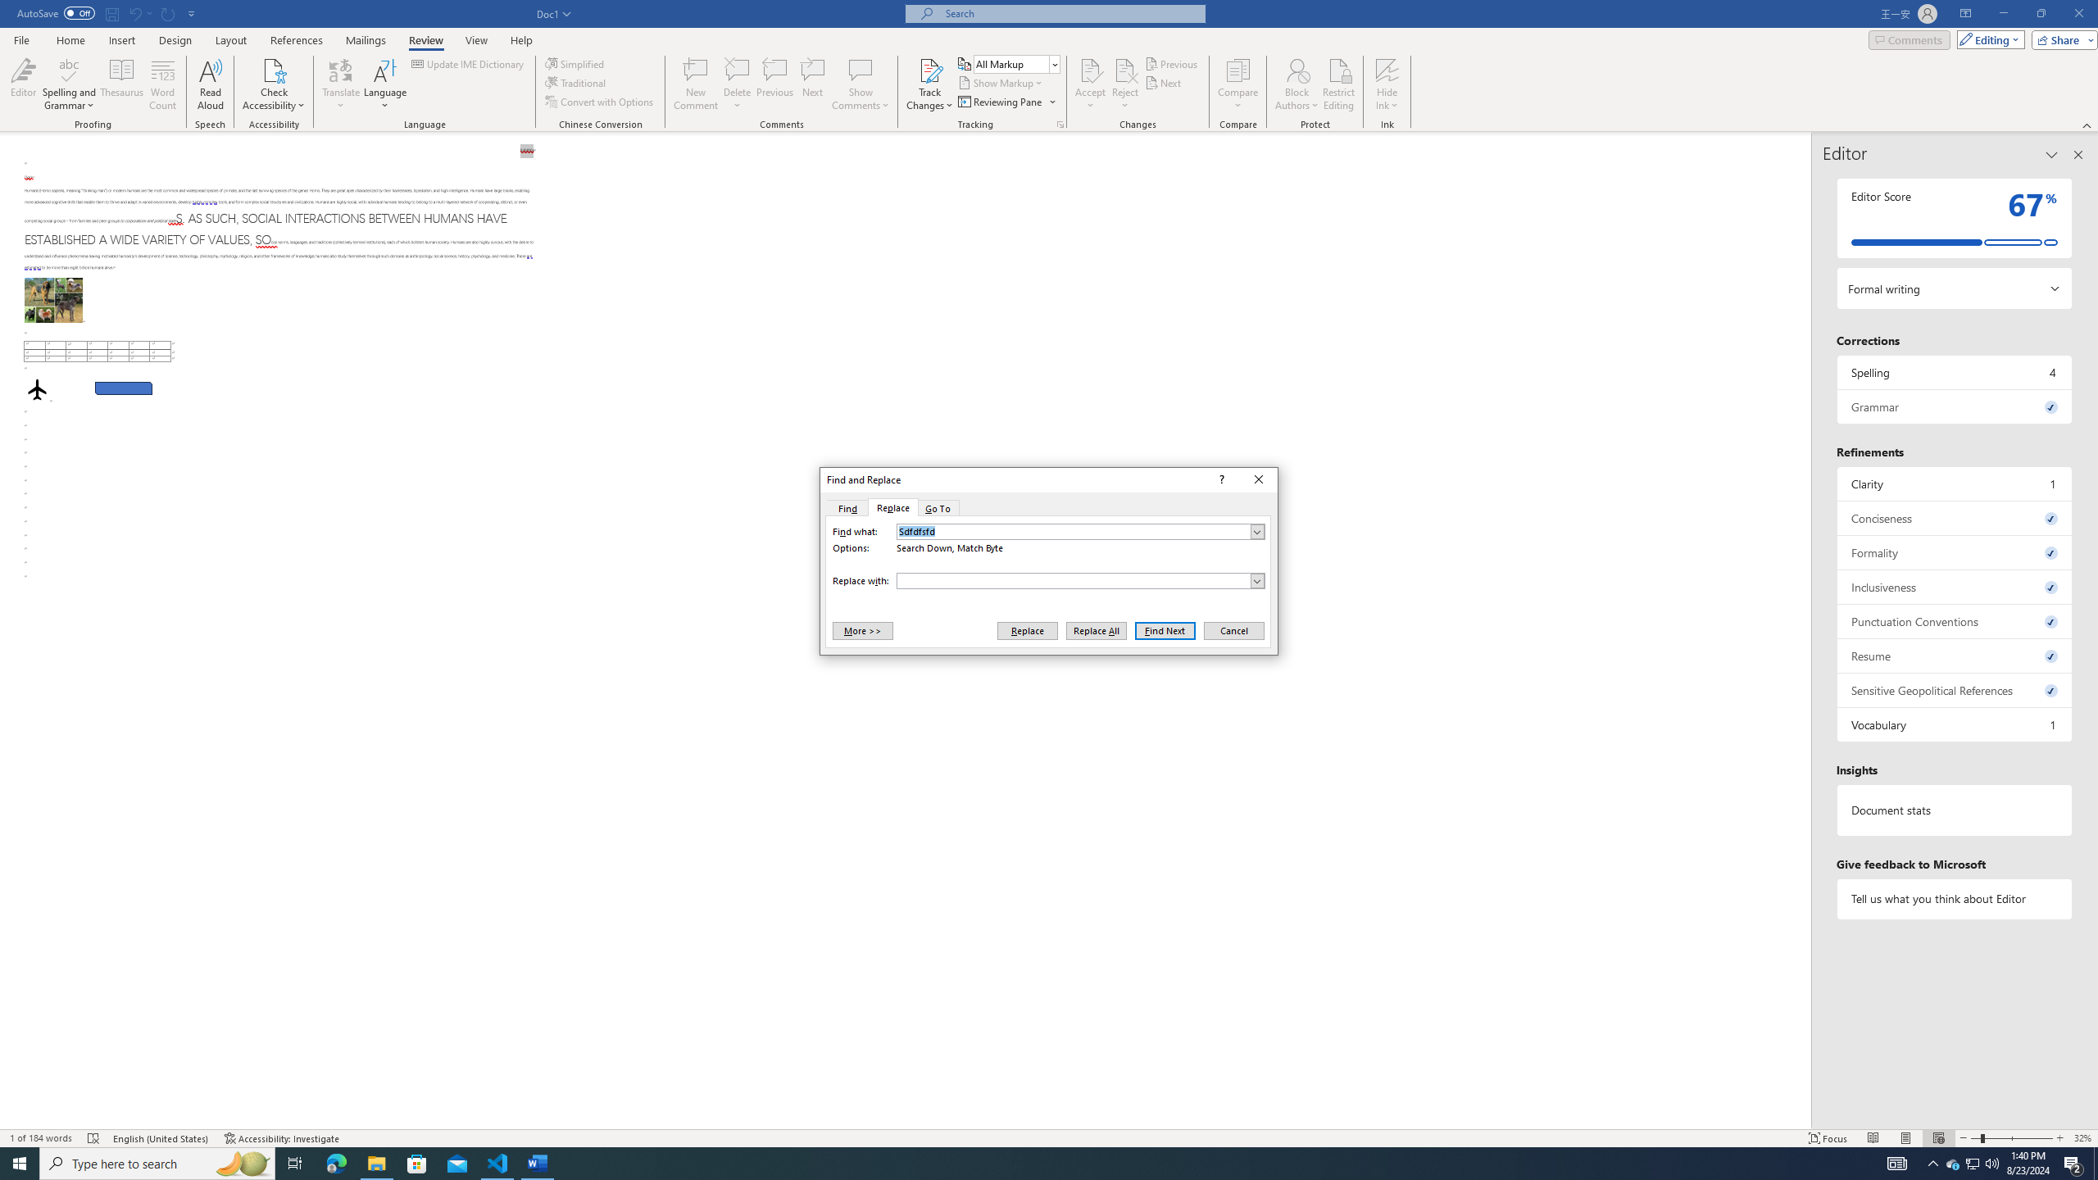  I want to click on AutomationID: 4105, so click(1897, 1164).